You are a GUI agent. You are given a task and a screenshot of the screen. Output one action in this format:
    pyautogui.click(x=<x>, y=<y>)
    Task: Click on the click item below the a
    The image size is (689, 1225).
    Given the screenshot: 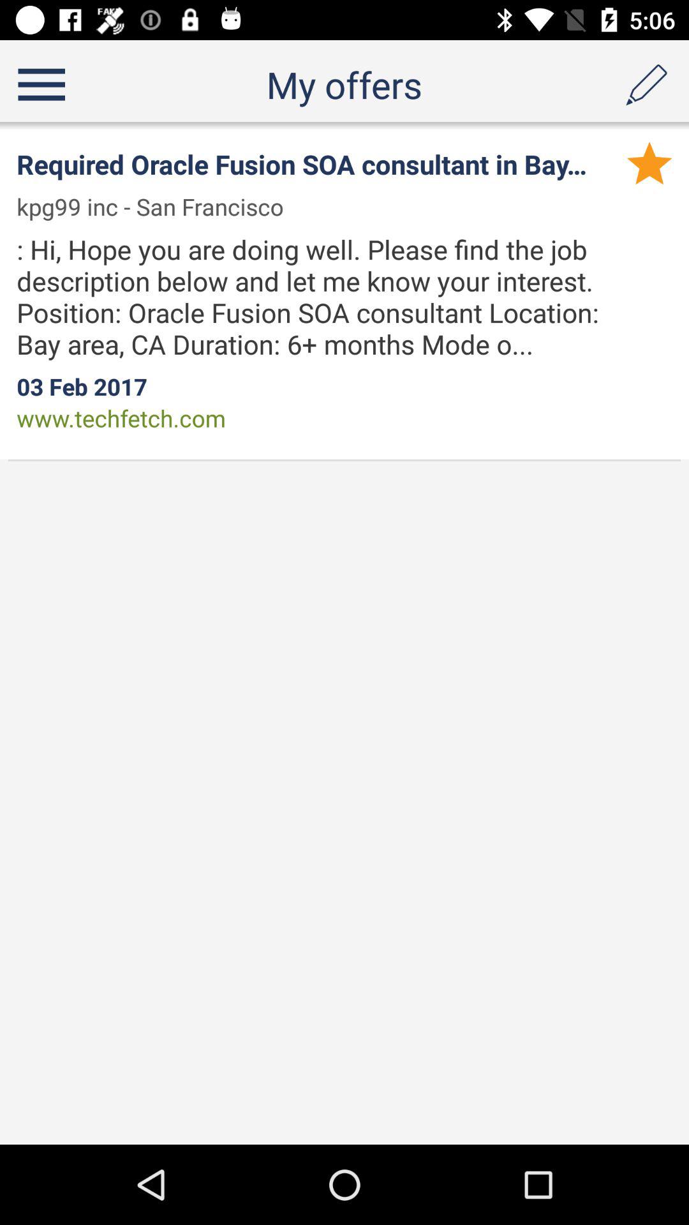 What is the action you would take?
    pyautogui.click(x=649, y=163)
    